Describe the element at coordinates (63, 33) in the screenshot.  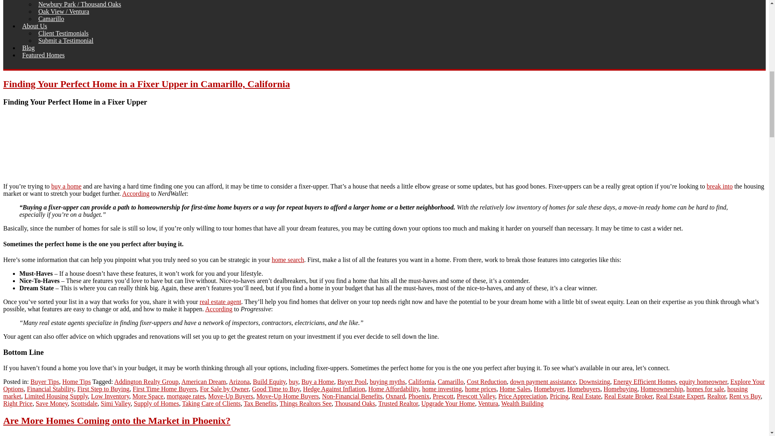
I see `Client Testimonials` at that location.